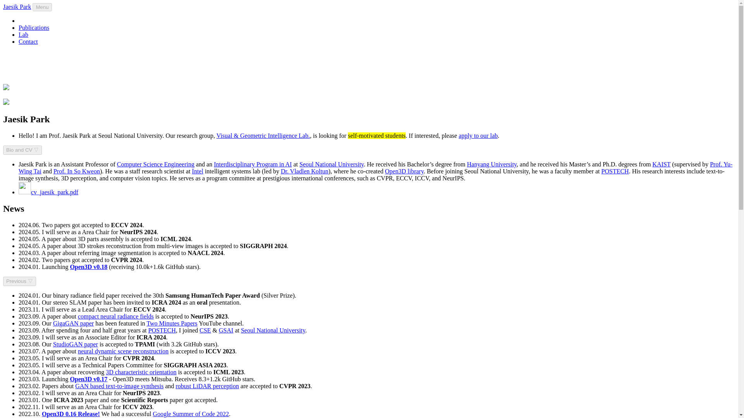 The width and height of the screenshot is (744, 418). Describe the element at coordinates (34, 27) in the screenshot. I see `Publications` at that location.